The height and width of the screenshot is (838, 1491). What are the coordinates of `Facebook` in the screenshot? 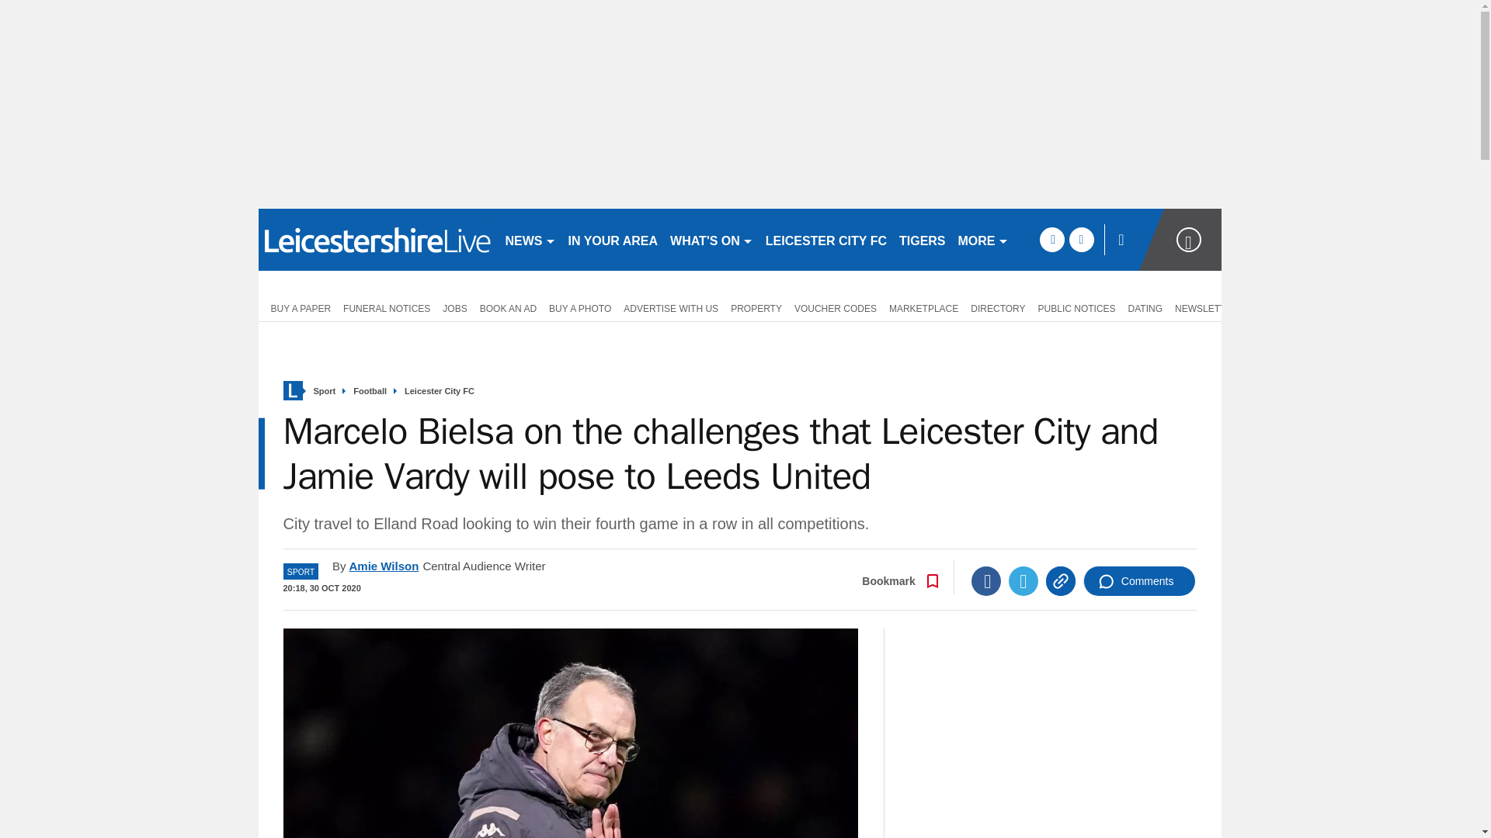 It's located at (986, 580).